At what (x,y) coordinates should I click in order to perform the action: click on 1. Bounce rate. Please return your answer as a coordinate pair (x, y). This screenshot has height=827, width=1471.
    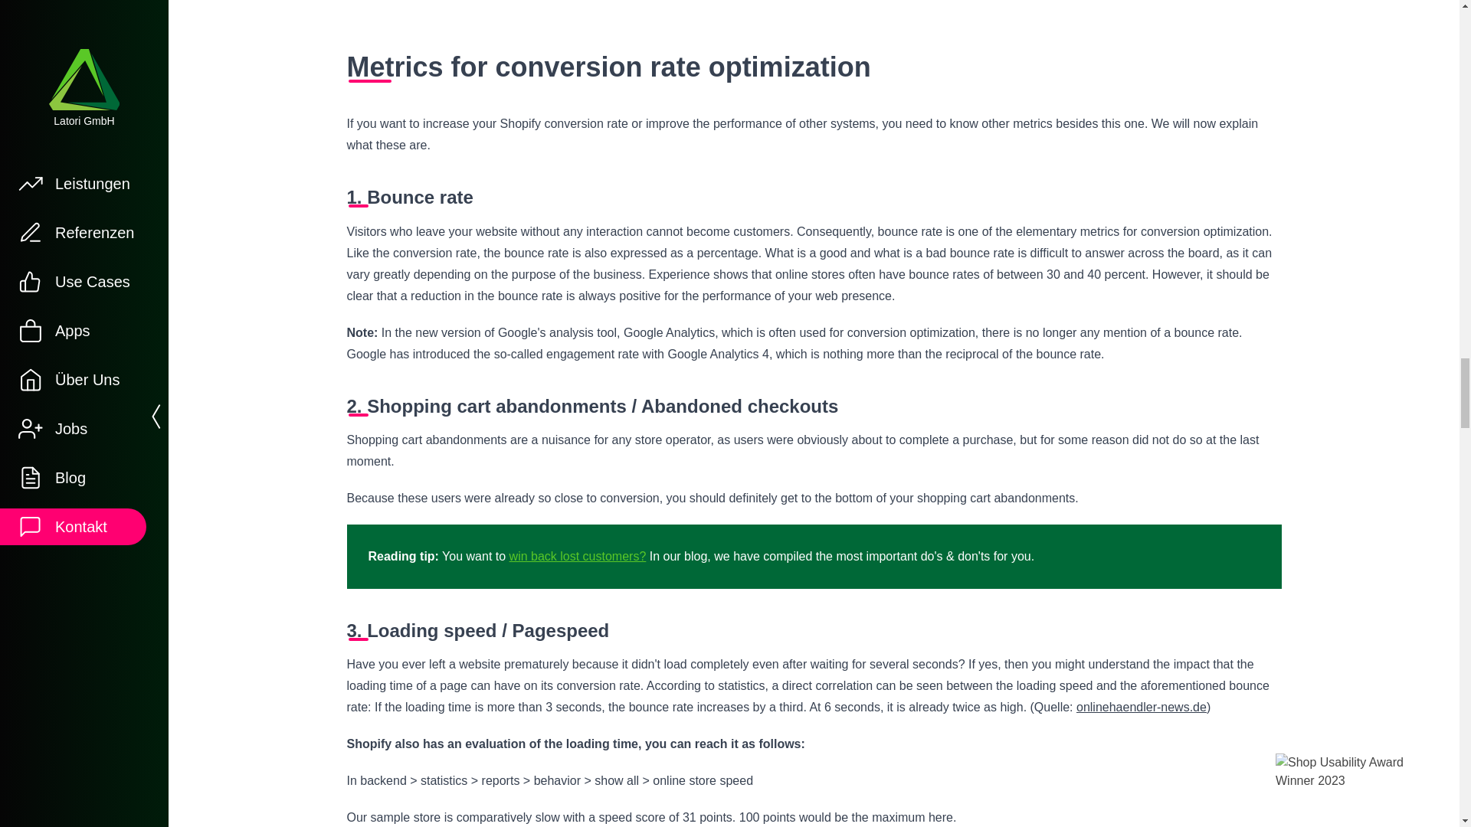
    Looking at the image, I should click on (814, 198).